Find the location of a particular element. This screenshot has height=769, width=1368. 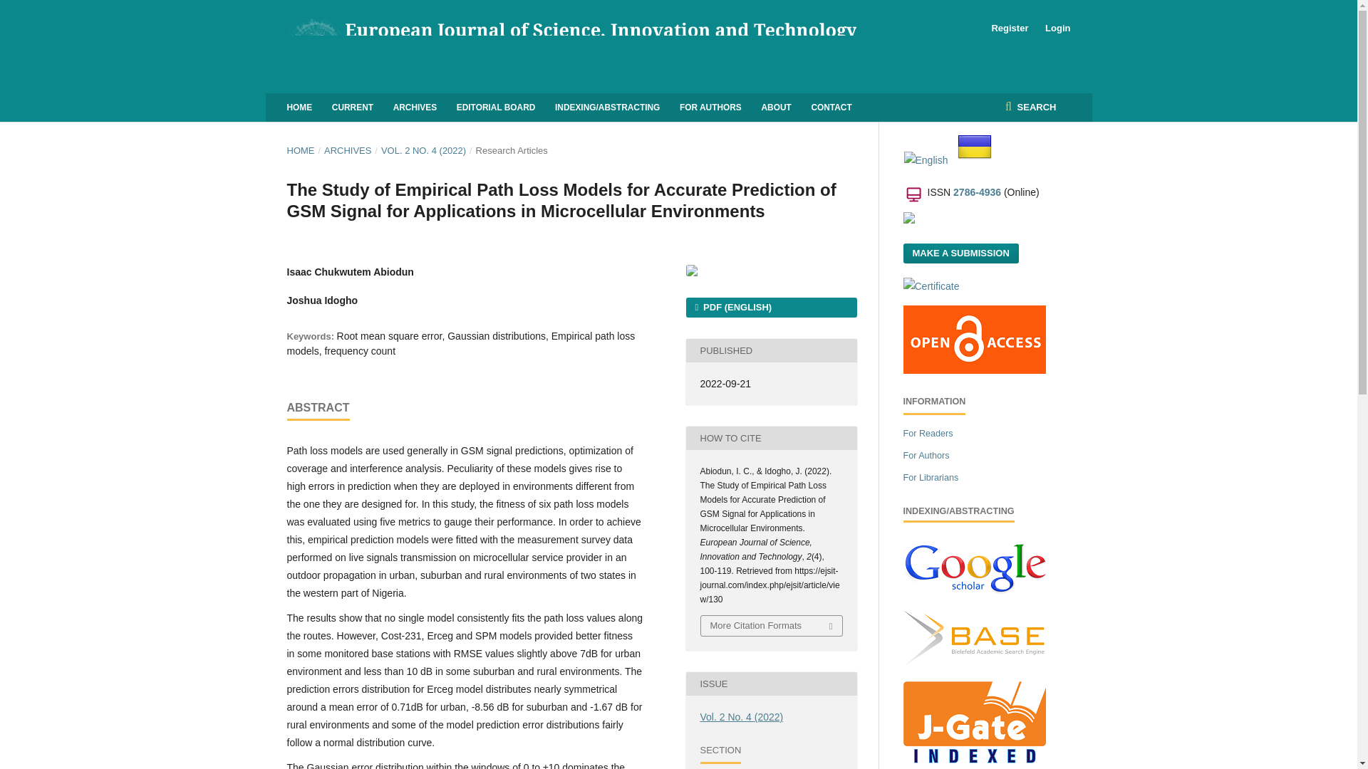

ARCHIVES is located at coordinates (348, 151).